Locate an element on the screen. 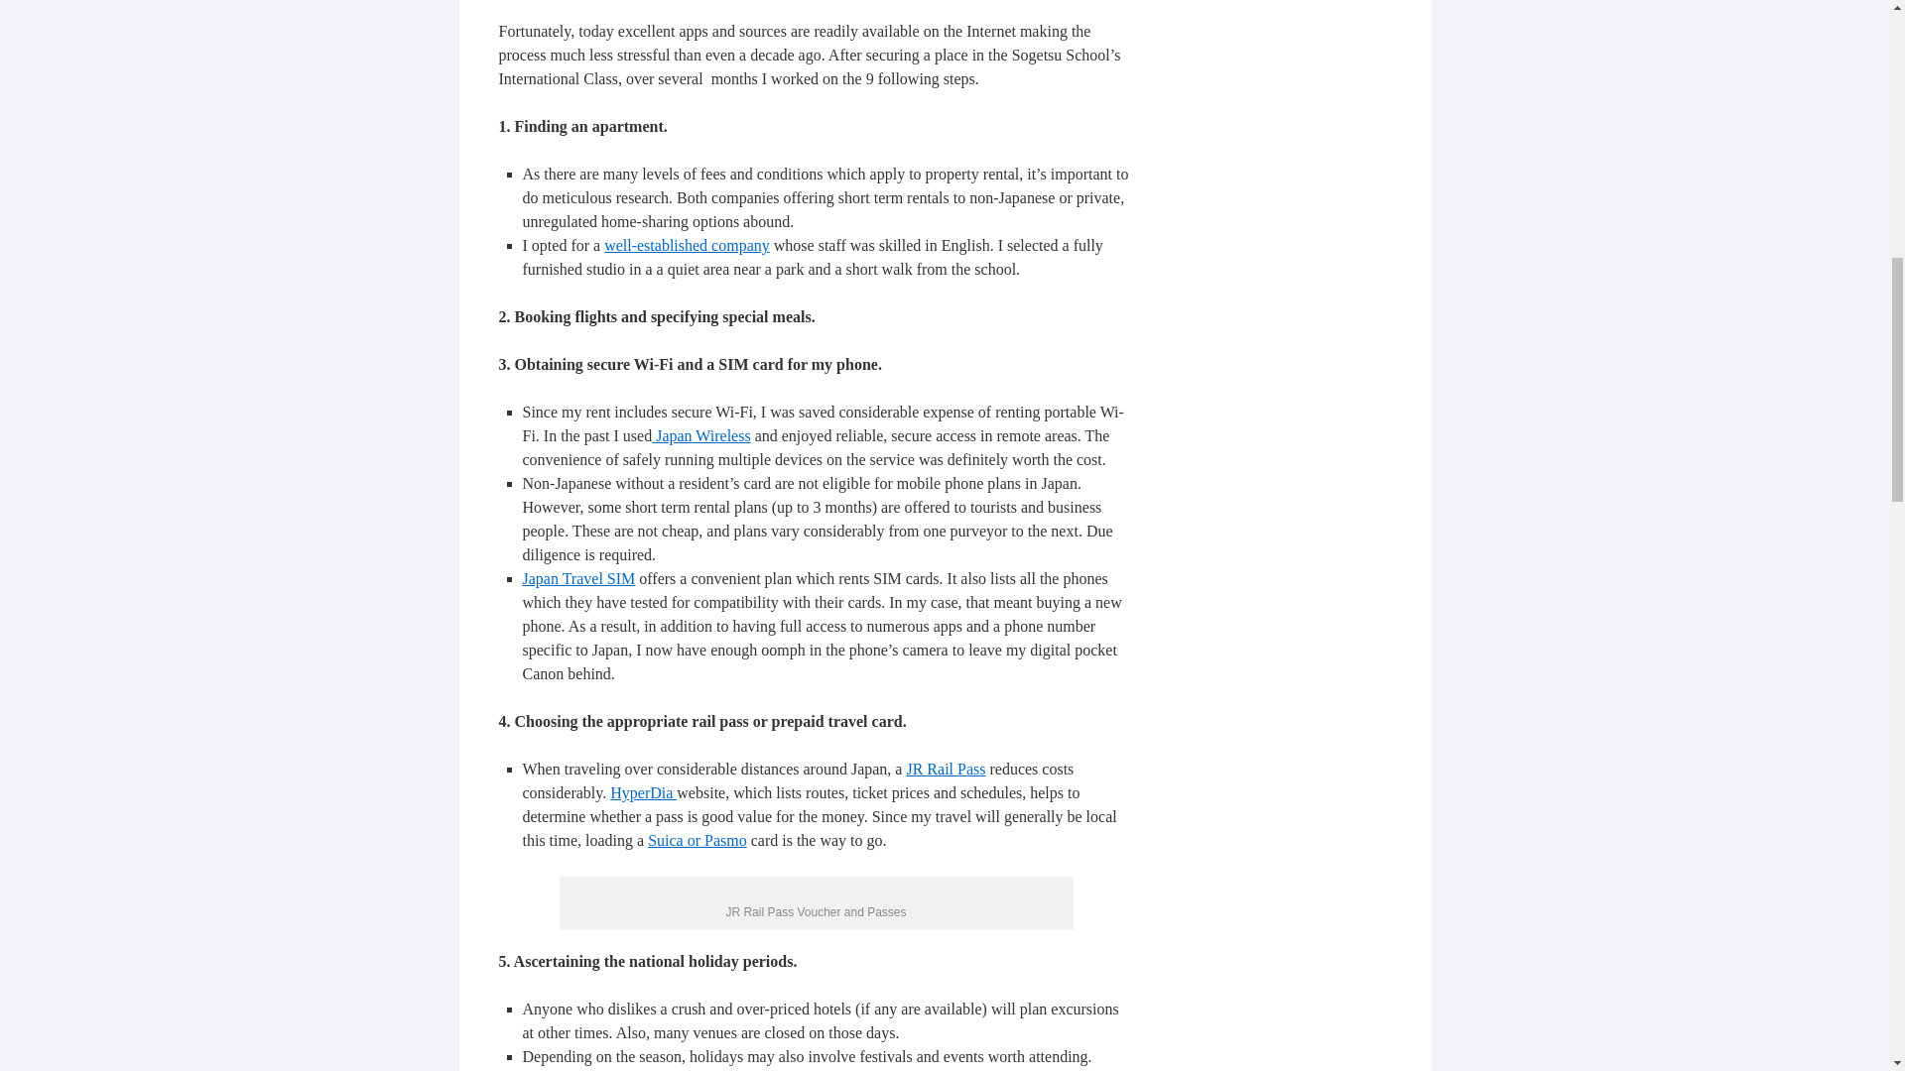 This screenshot has height=1071, width=1905. Suica or Pasmo is located at coordinates (697, 841).